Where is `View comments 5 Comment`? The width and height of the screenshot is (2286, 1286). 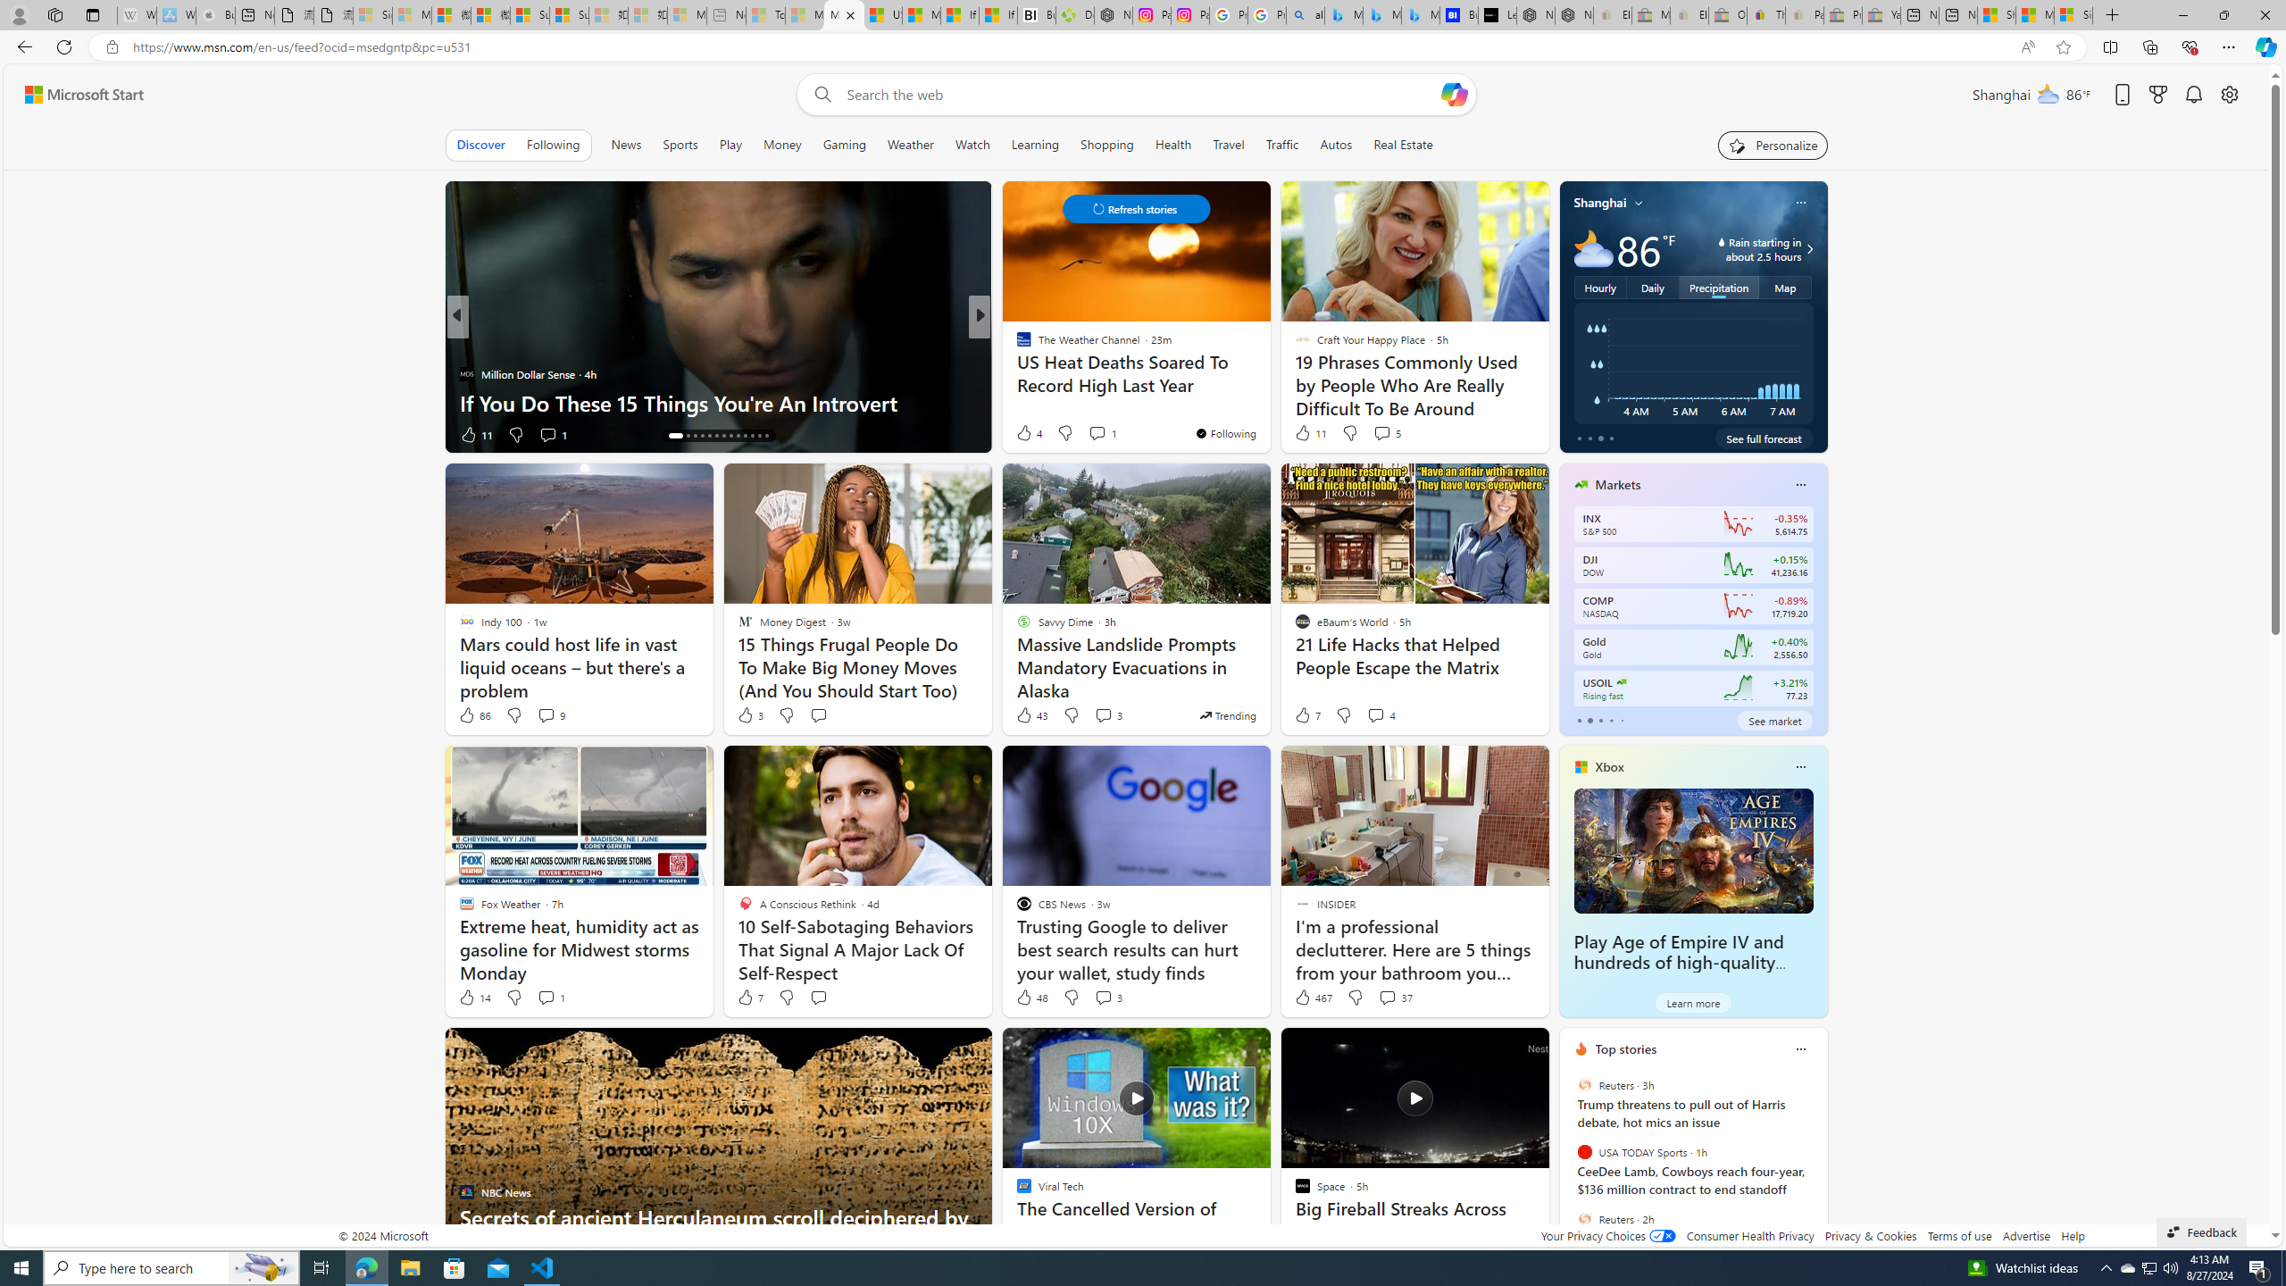
View comments 5 Comment is located at coordinates (1386, 432).